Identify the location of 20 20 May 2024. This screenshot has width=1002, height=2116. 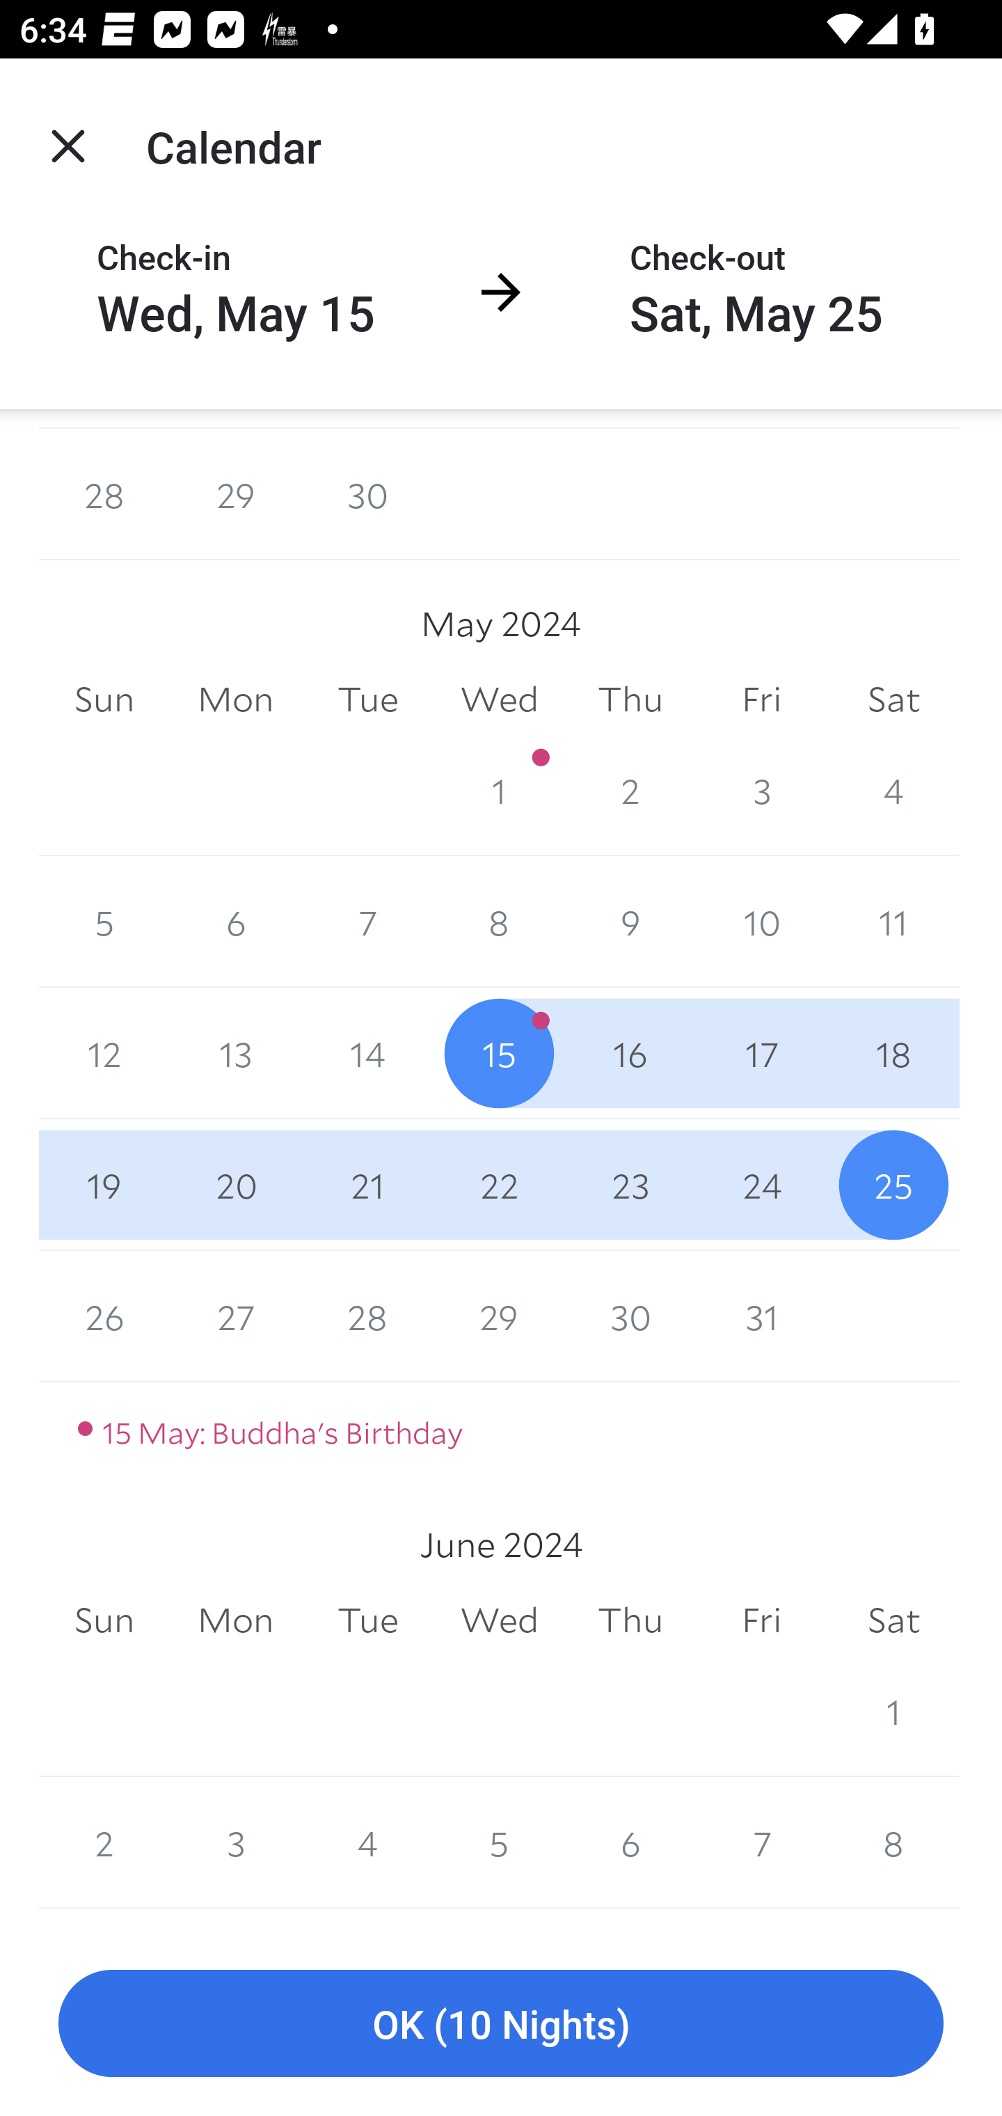
(235, 1185).